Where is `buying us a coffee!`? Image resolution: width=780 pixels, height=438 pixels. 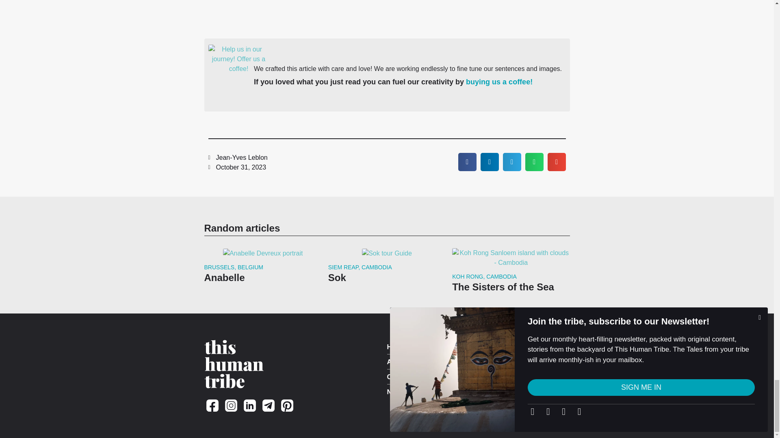
buying us a coffee! is located at coordinates (499, 82).